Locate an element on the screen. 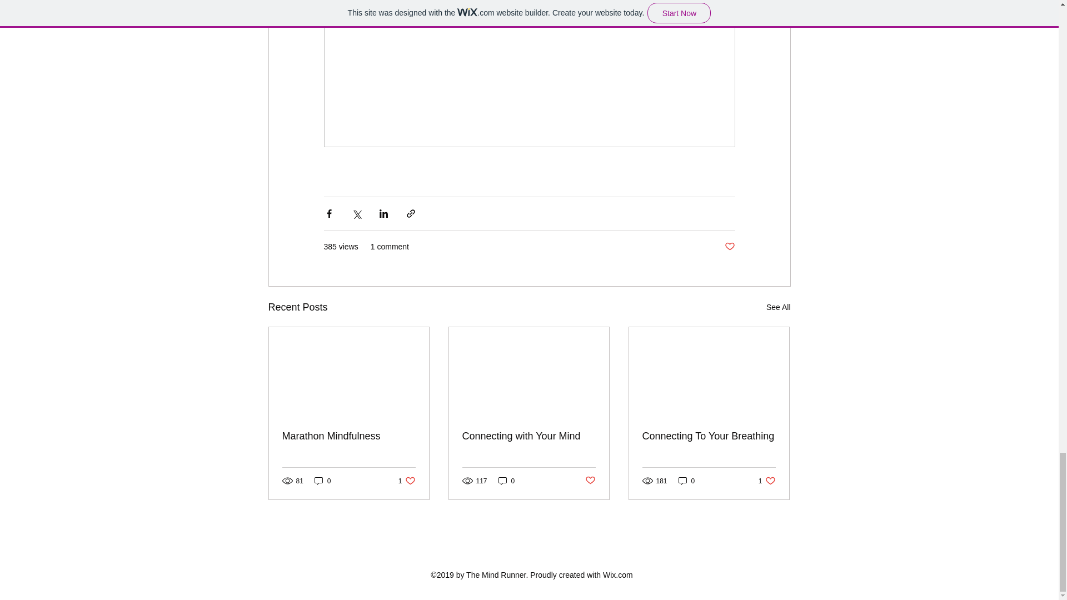 The image size is (1067, 600). 0 is located at coordinates (767, 481).